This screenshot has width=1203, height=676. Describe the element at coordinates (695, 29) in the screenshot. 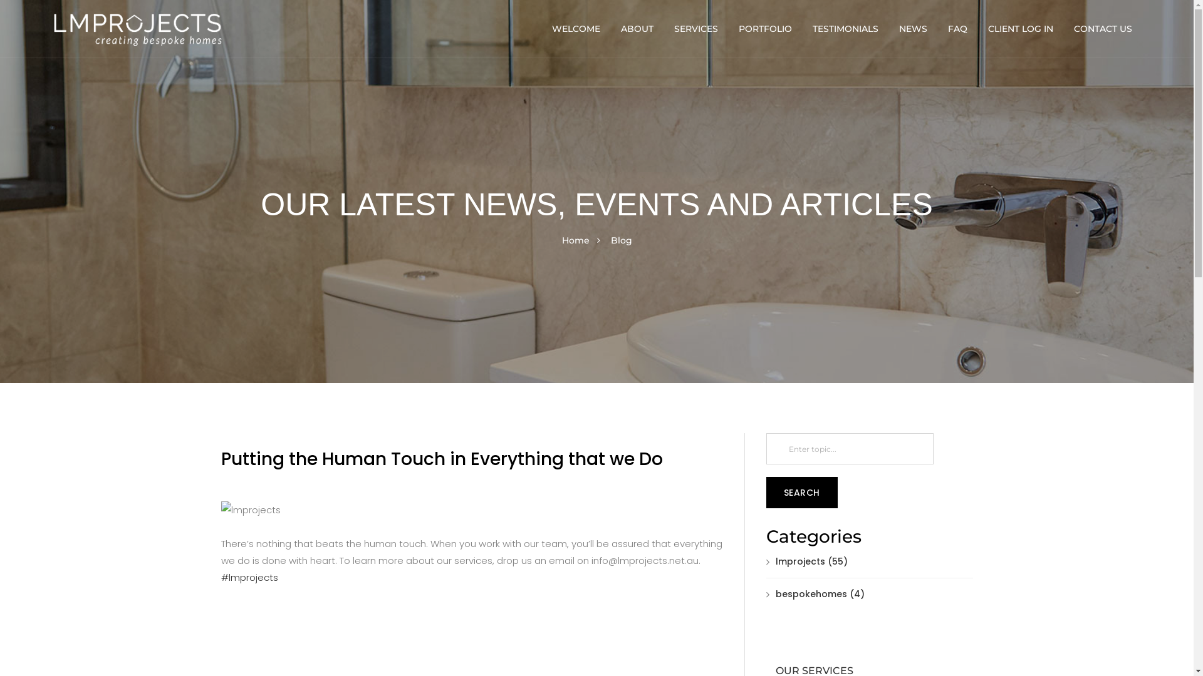

I see `SERVICES` at that location.